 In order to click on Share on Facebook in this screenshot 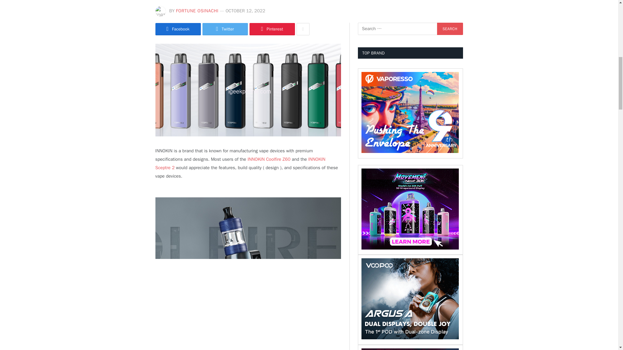, I will do `click(178, 29)`.